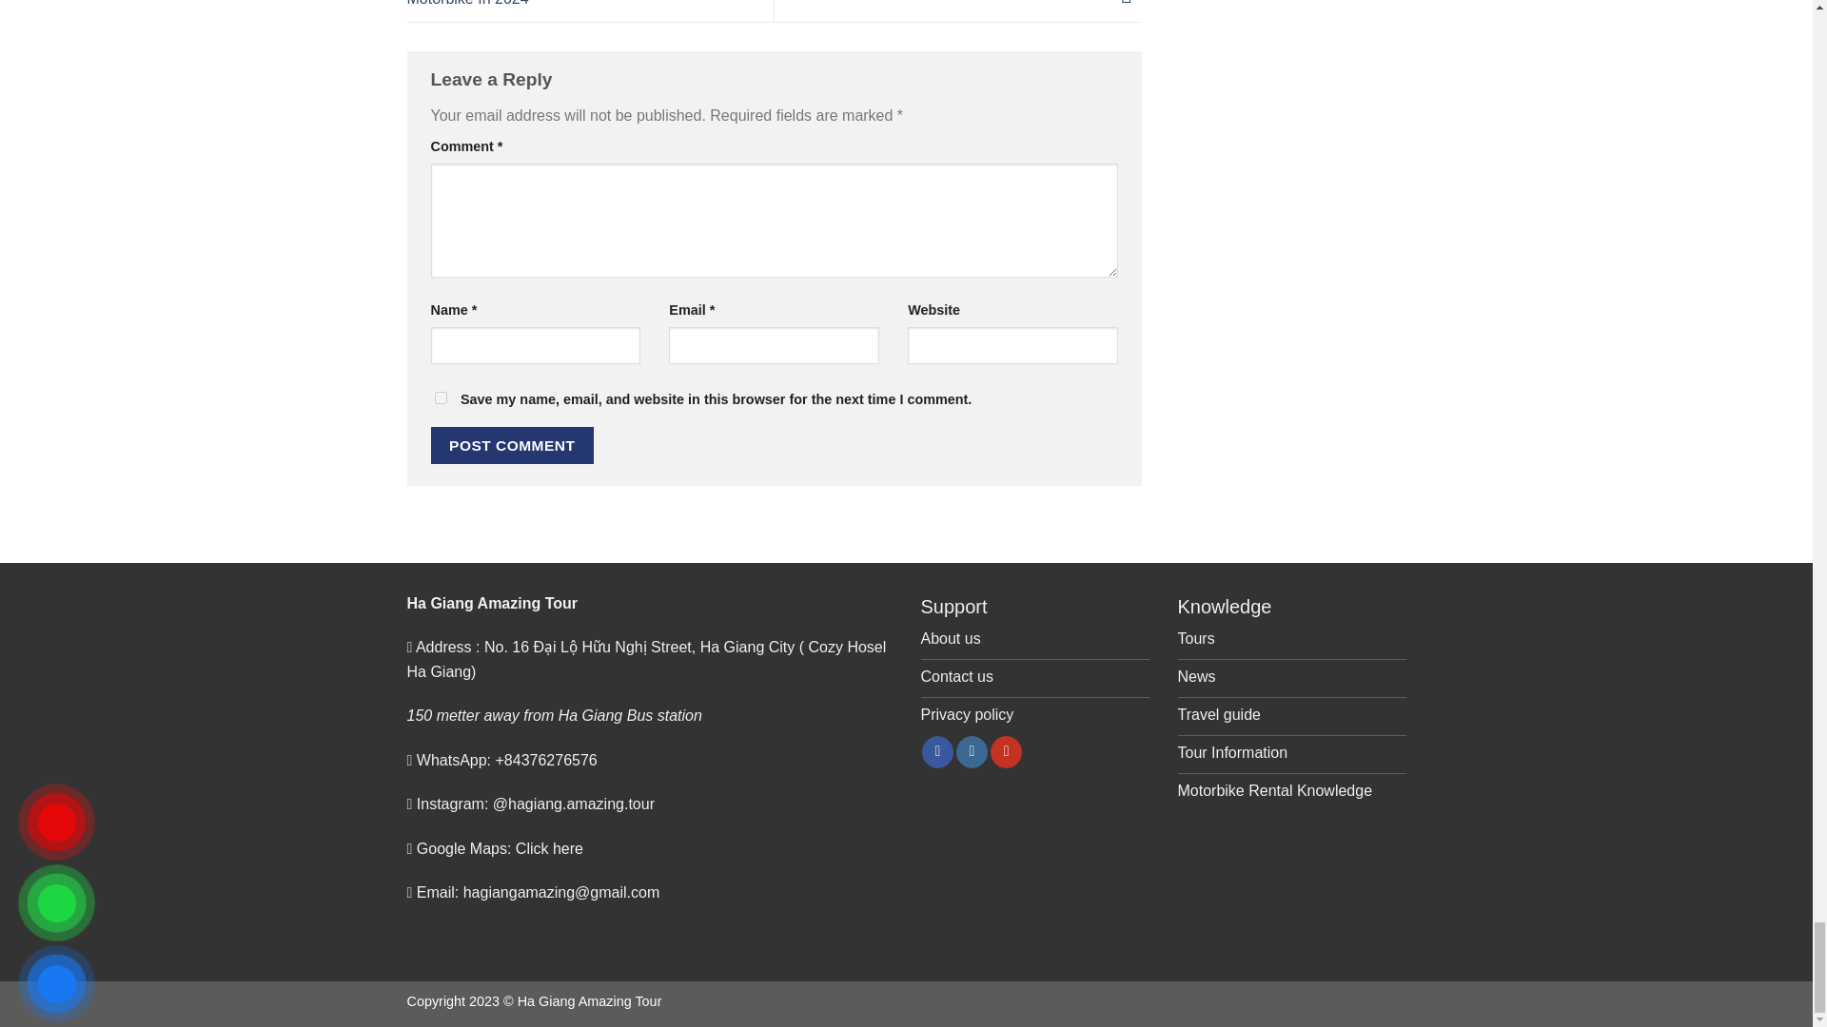 The width and height of the screenshot is (1827, 1027). Describe the element at coordinates (972, 751) in the screenshot. I see `Follow on Instagram` at that location.